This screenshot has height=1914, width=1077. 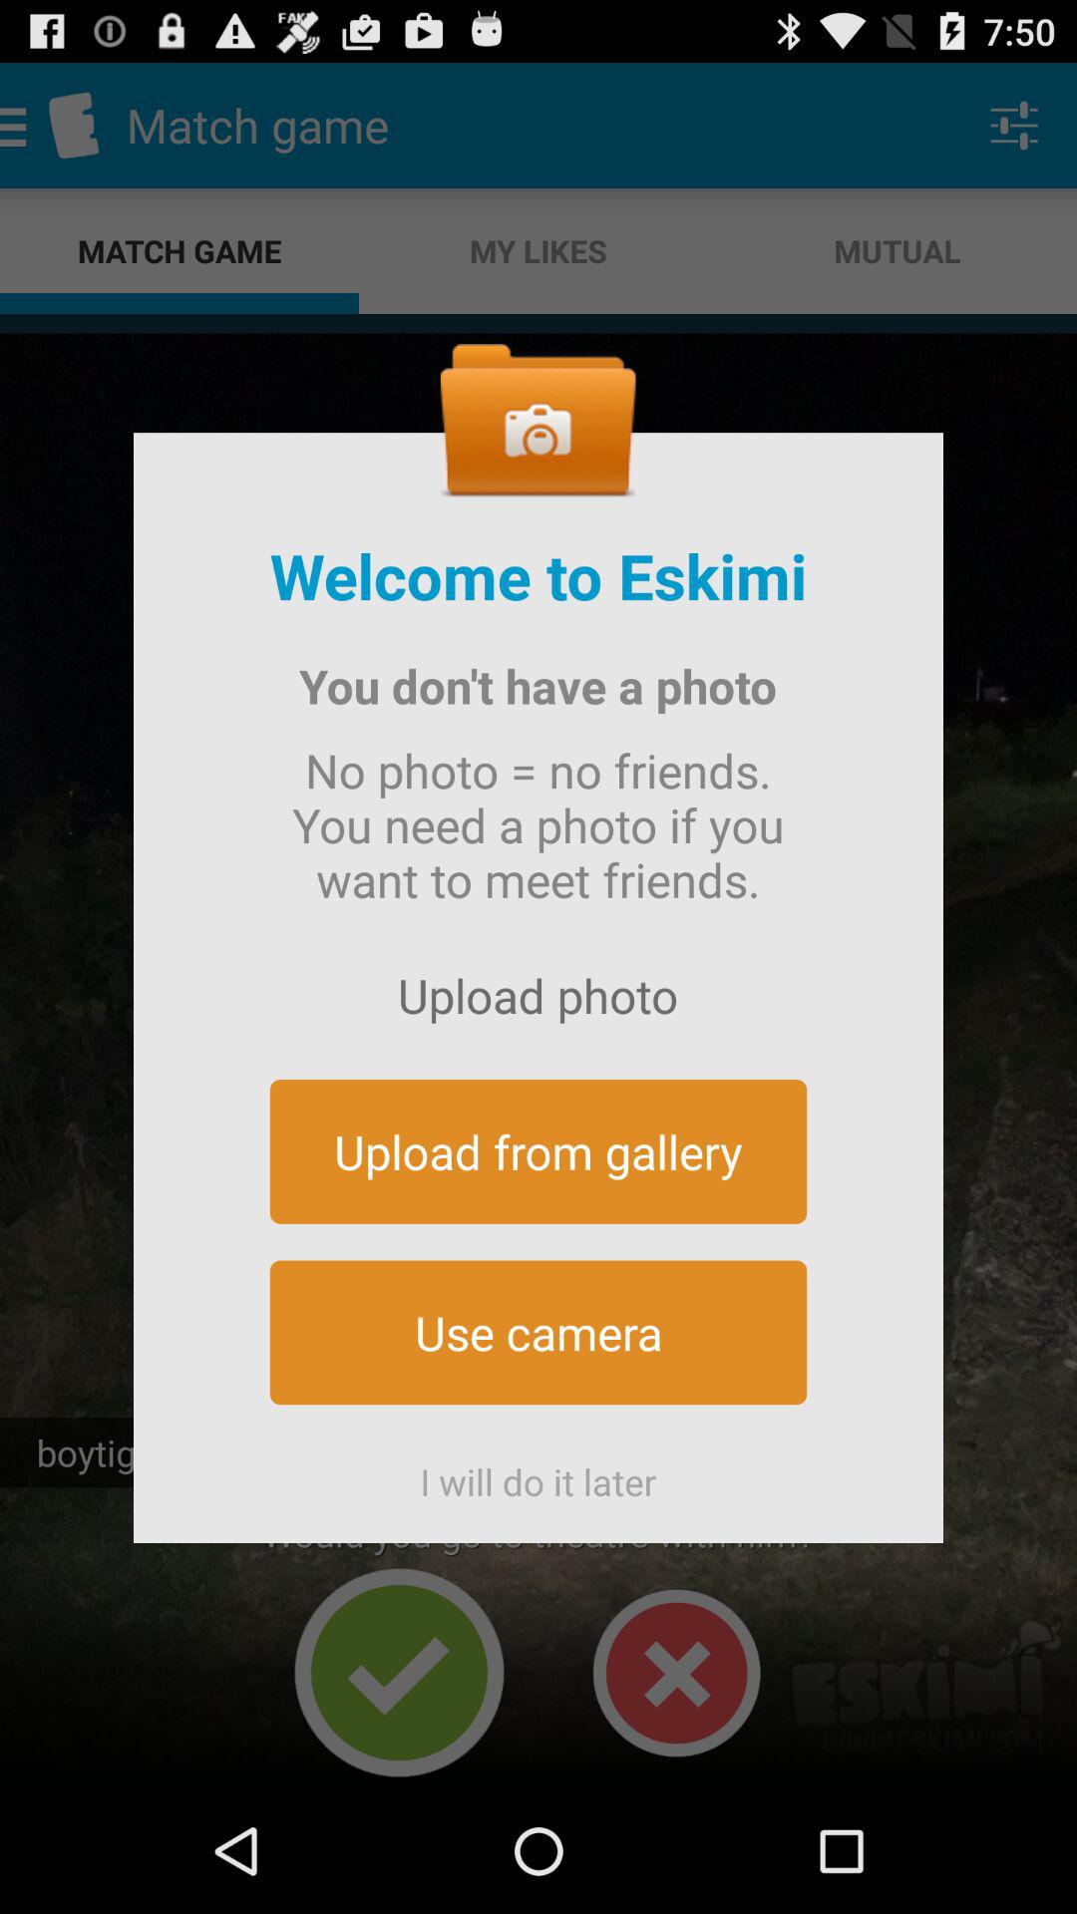 I want to click on choose the item below the use camera, so click(x=538, y=1473).